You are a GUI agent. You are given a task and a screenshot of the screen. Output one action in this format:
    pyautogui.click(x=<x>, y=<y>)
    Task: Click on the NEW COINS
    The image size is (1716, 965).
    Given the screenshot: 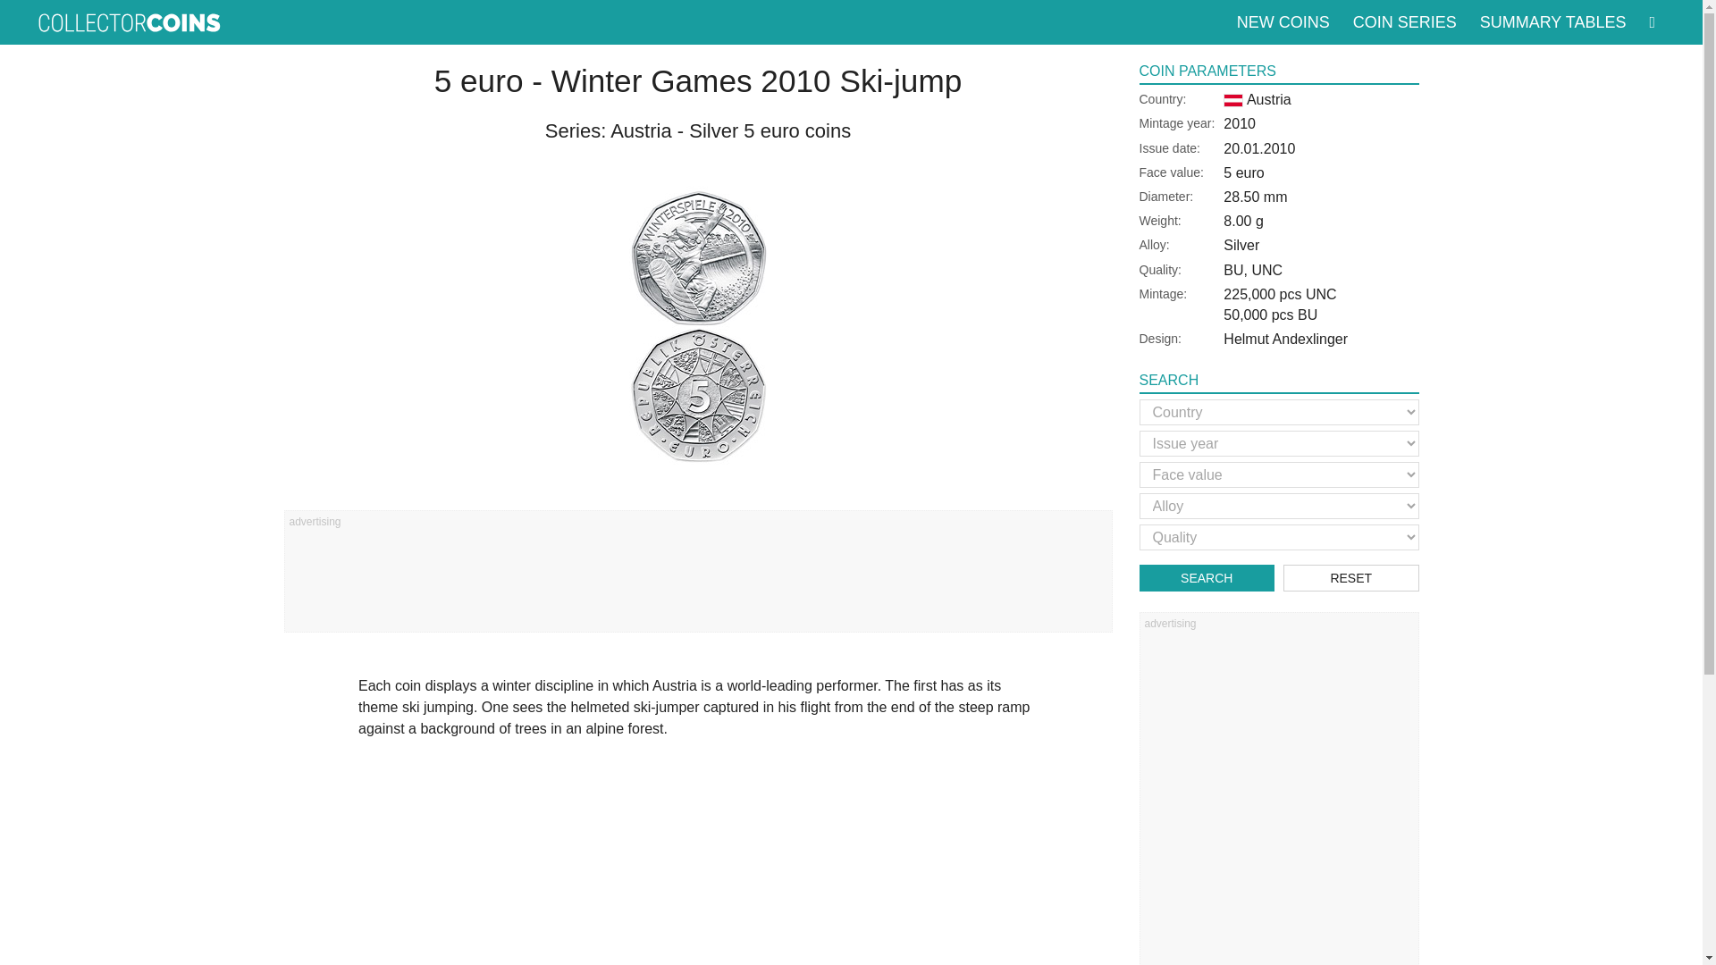 What is the action you would take?
    pyautogui.click(x=1283, y=21)
    